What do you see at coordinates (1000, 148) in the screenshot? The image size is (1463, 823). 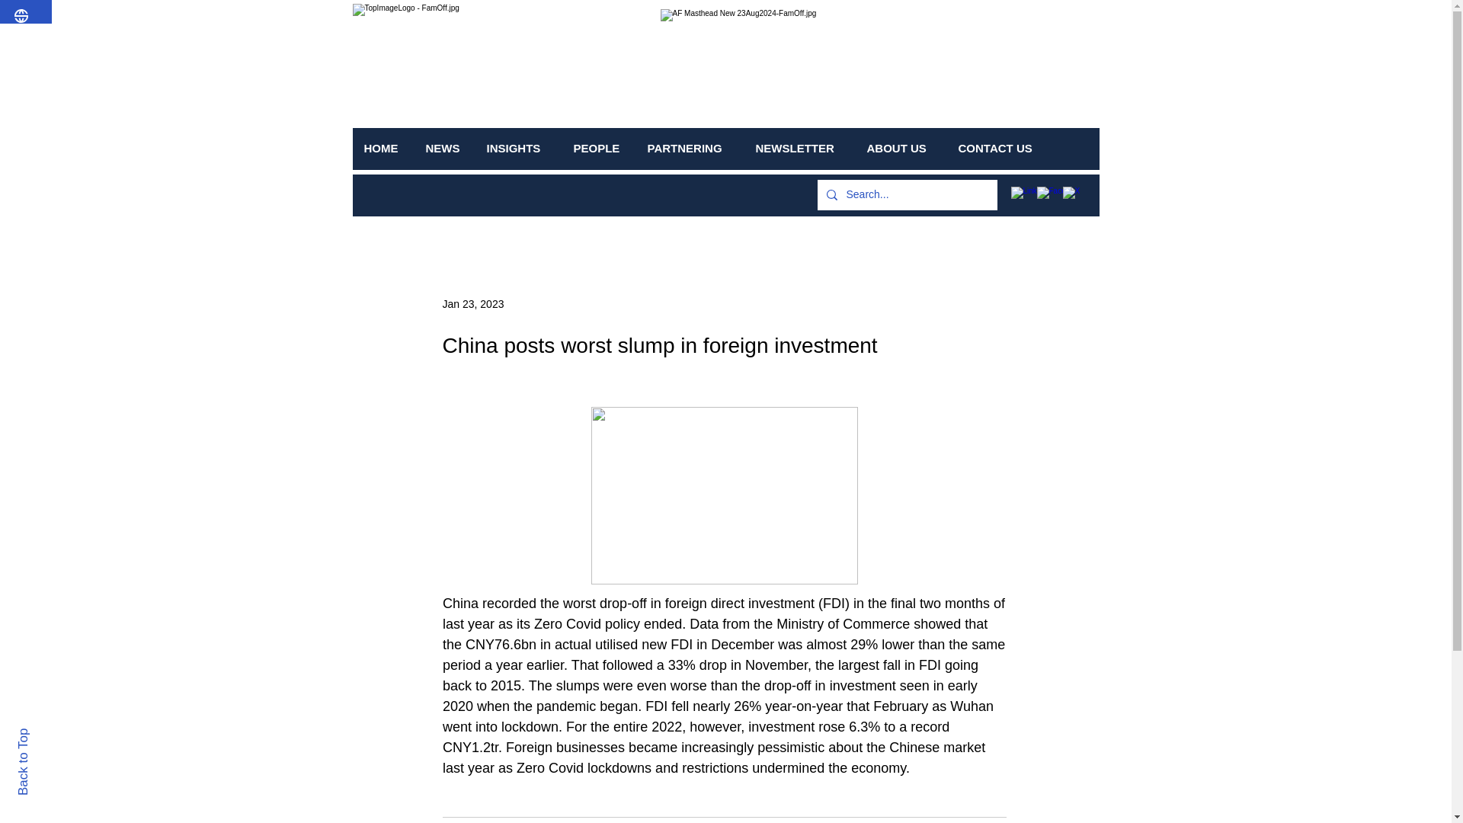 I see `CONTACT US` at bounding box center [1000, 148].